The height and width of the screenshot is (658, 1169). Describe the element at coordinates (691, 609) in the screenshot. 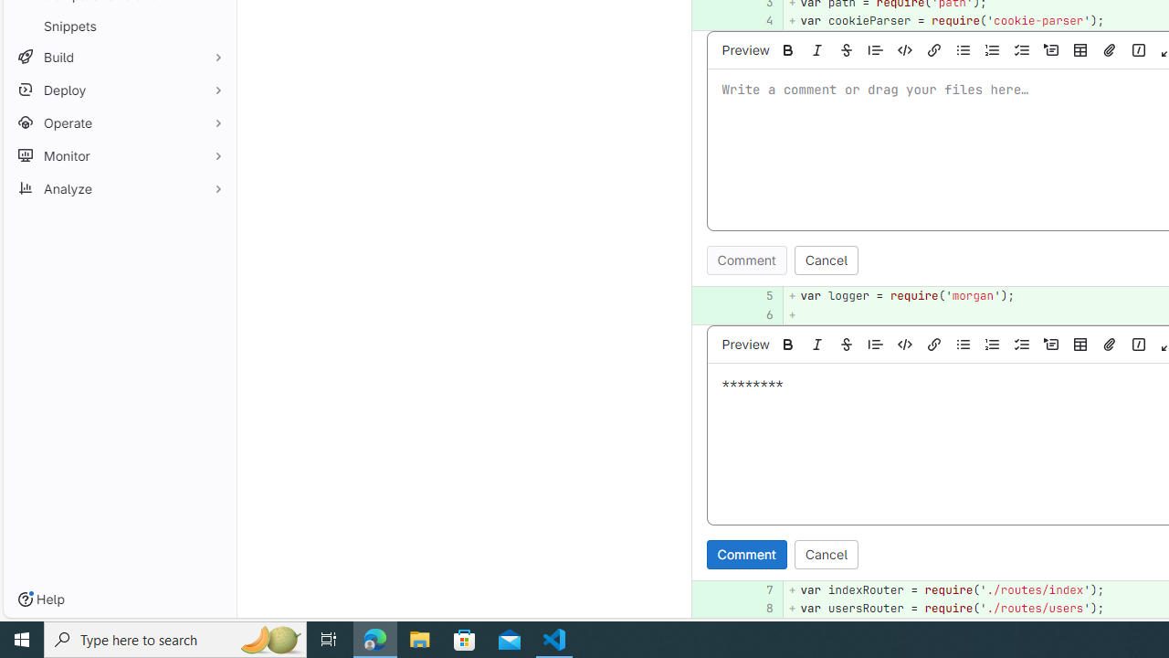

I see `Add a comment to this line` at that location.